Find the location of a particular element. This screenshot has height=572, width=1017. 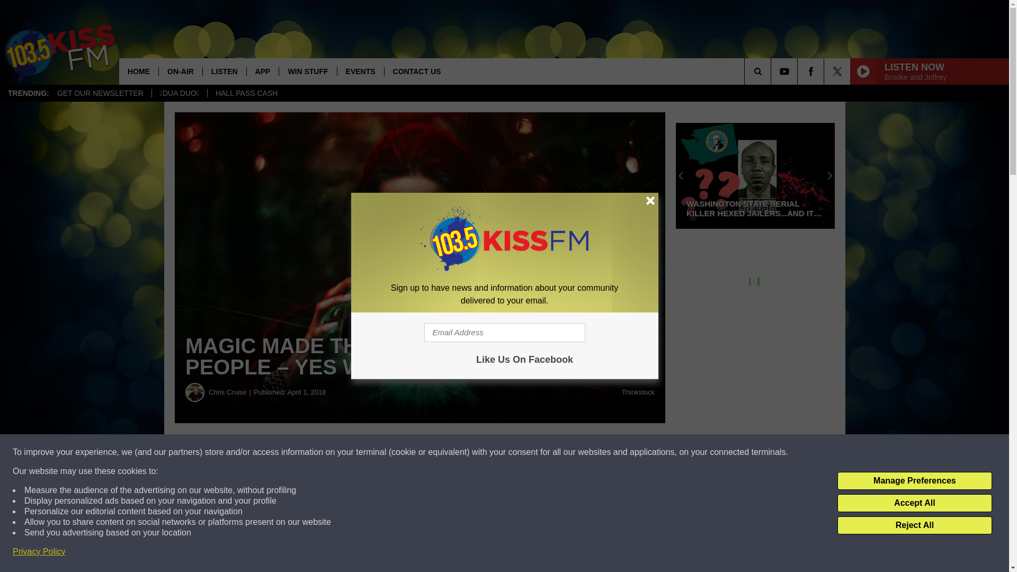

CONTACT US is located at coordinates (416, 71).